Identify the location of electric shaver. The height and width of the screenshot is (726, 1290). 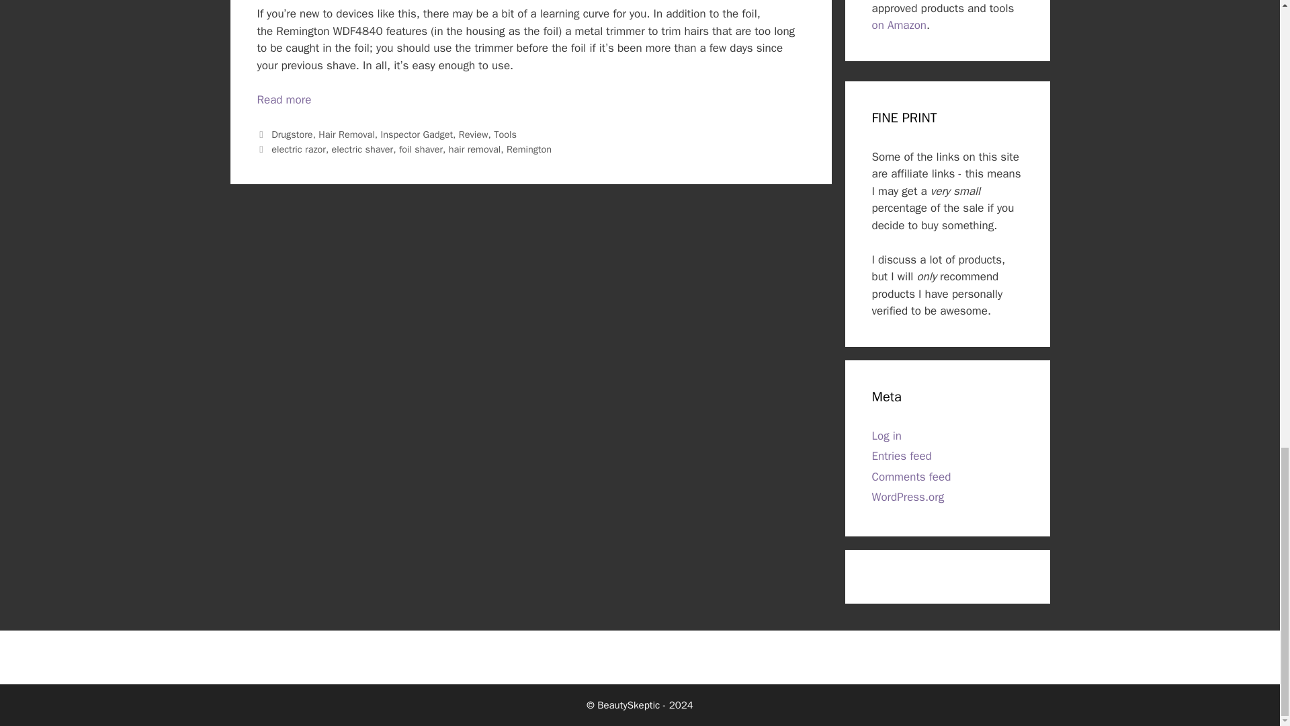
(362, 149).